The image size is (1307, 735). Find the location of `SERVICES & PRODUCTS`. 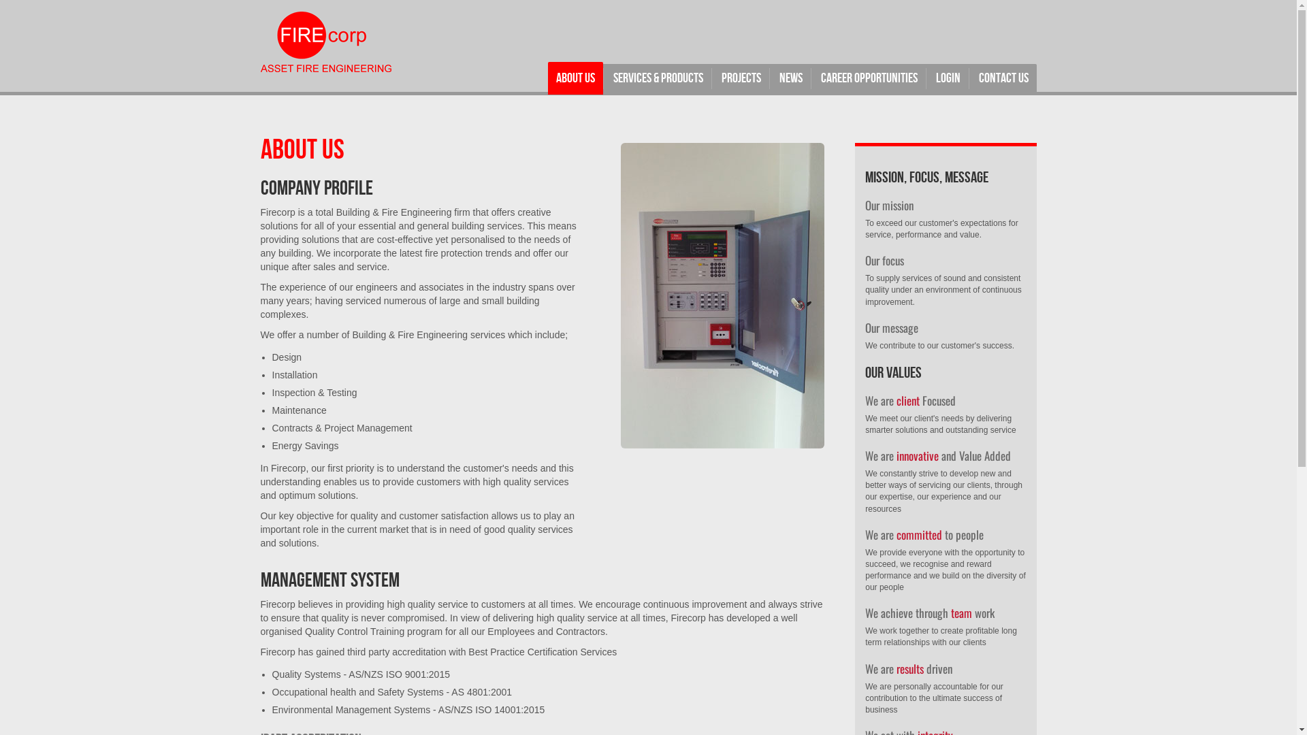

SERVICES & PRODUCTS is located at coordinates (658, 78).